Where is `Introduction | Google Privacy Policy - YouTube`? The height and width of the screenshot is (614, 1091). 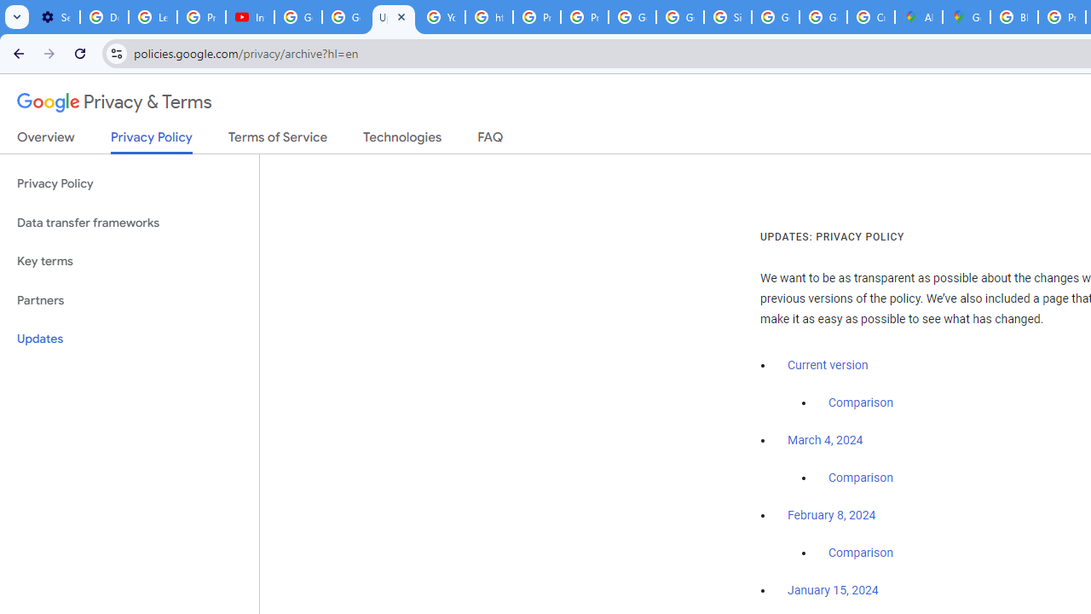 Introduction | Google Privacy Policy - YouTube is located at coordinates (251, 17).